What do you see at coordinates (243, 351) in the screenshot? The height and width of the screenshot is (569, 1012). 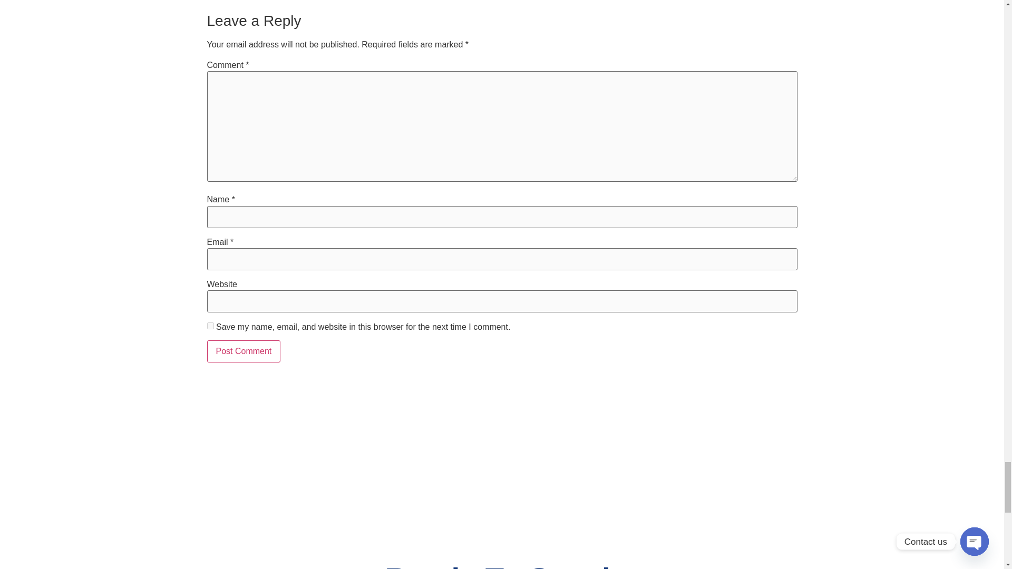 I see `Post Comment` at bounding box center [243, 351].